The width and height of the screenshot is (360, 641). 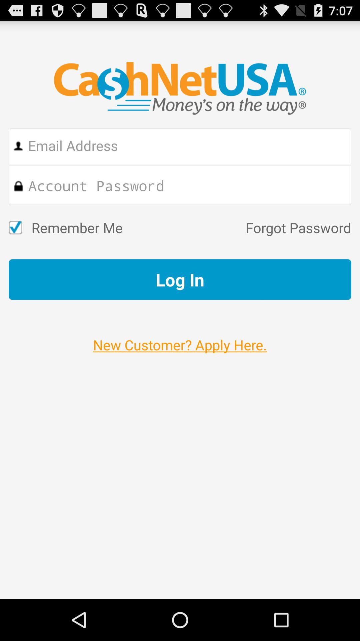 What do you see at coordinates (237, 228) in the screenshot?
I see `open the item to the right of the remember me` at bounding box center [237, 228].